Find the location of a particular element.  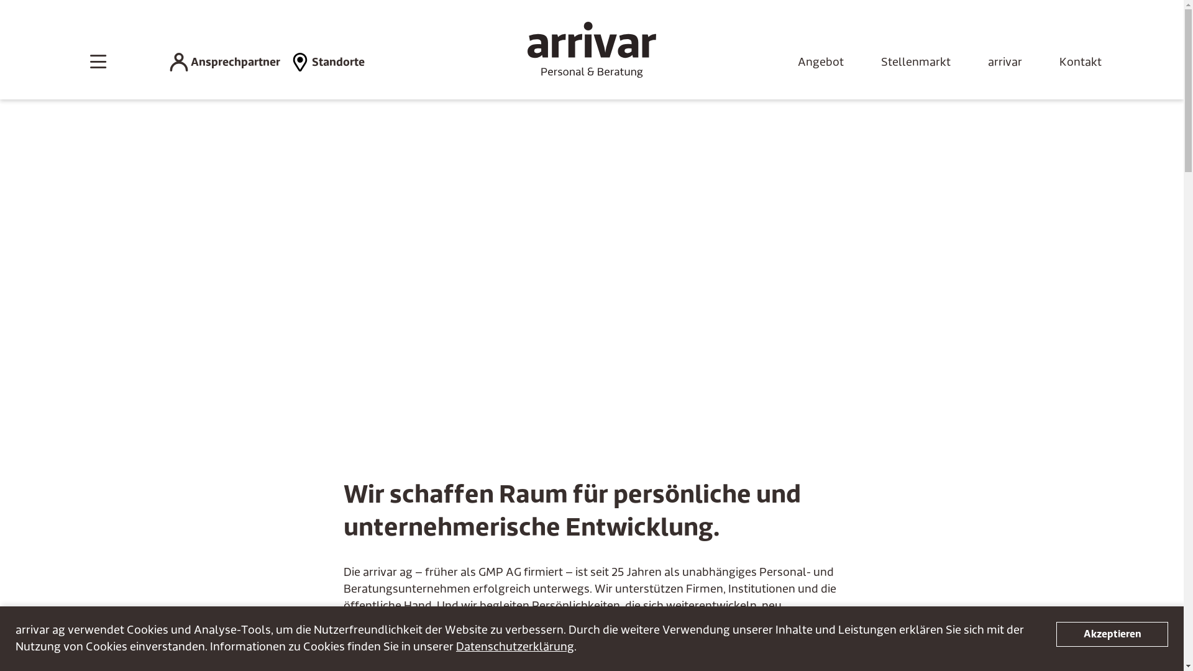

Arrivar Intro is located at coordinates (592, 261).